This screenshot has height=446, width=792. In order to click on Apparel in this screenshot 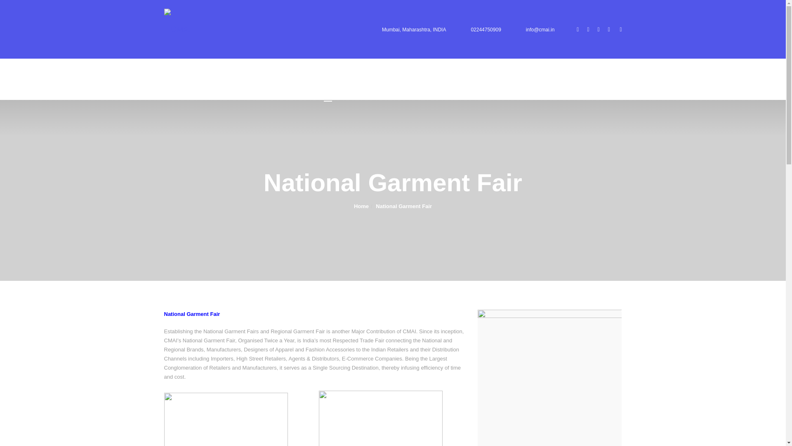, I will do `click(483, 79)`.